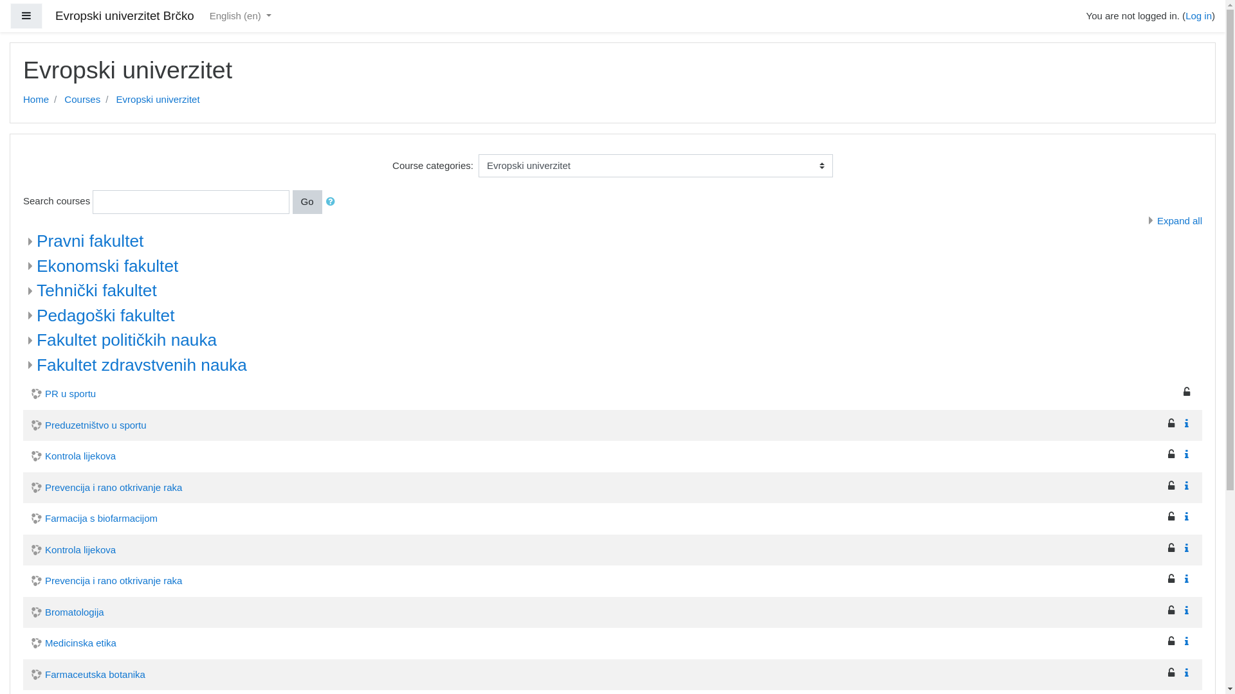  I want to click on Go, so click(307, 202).